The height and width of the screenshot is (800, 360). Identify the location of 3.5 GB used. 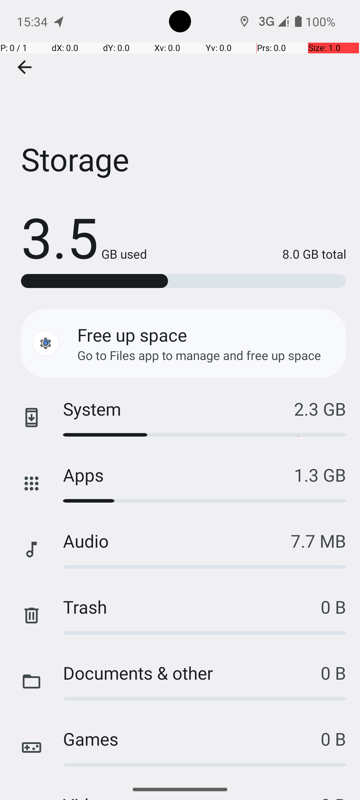
(84, 237).